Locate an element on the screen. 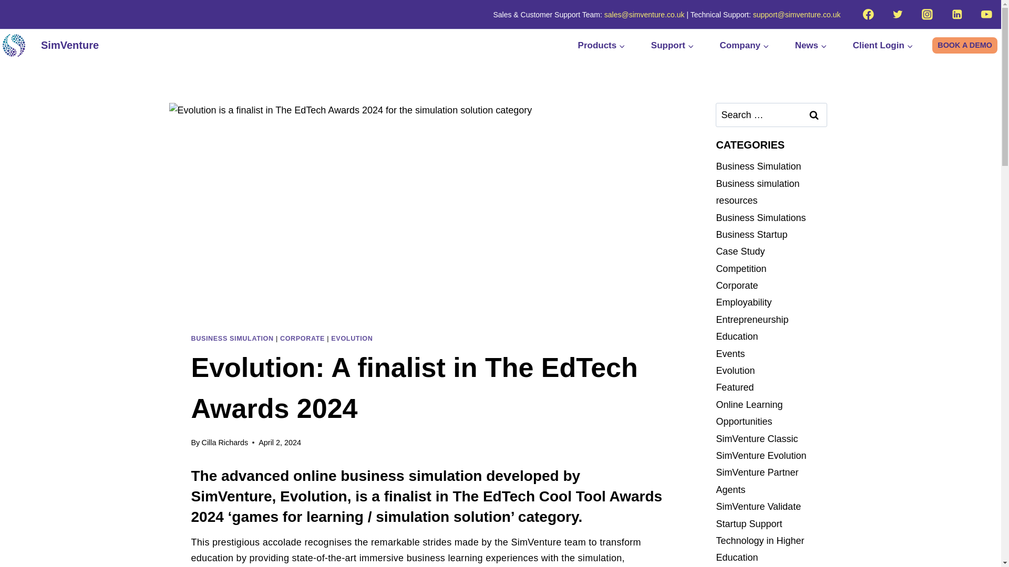 The height and width of the screenshot is (567, 1009). Support is located at coordinates (673, 45).